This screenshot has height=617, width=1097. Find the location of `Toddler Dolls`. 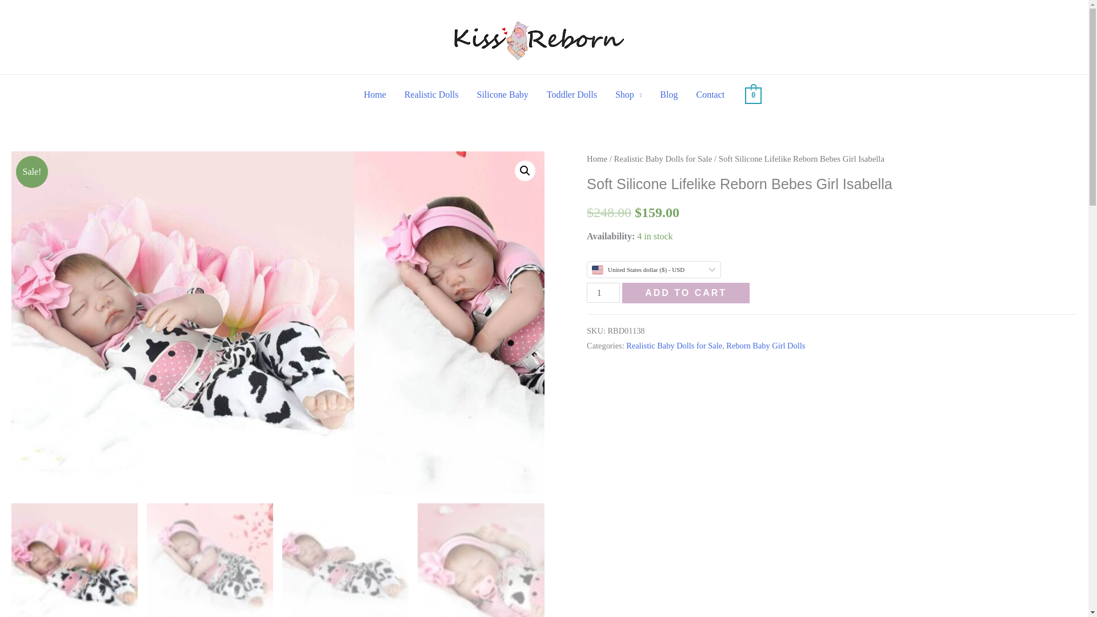

Toddler Dolls is located at coordinates (571, 94).